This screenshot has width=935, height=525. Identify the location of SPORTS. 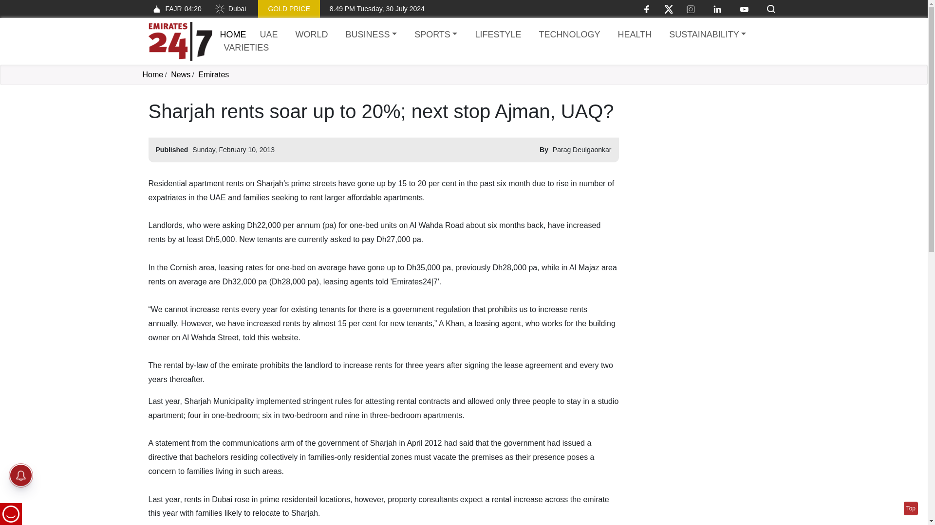
(174, 9).